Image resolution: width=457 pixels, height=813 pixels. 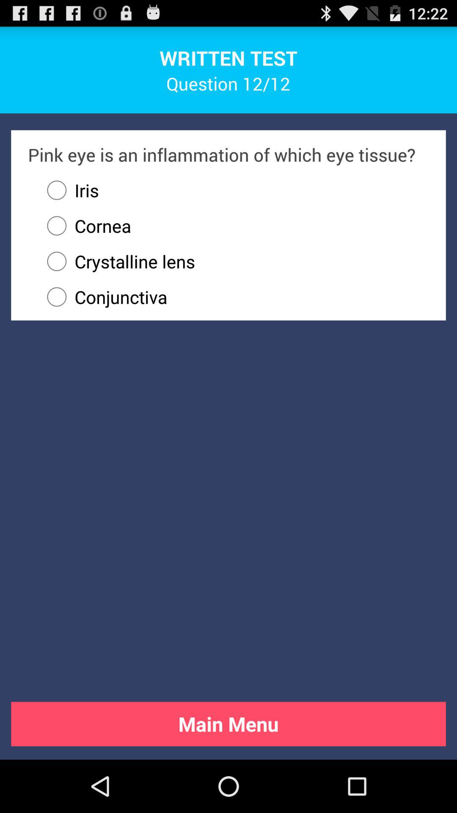 I want to click on turn off button above main menu, so click(x=234, y=297).